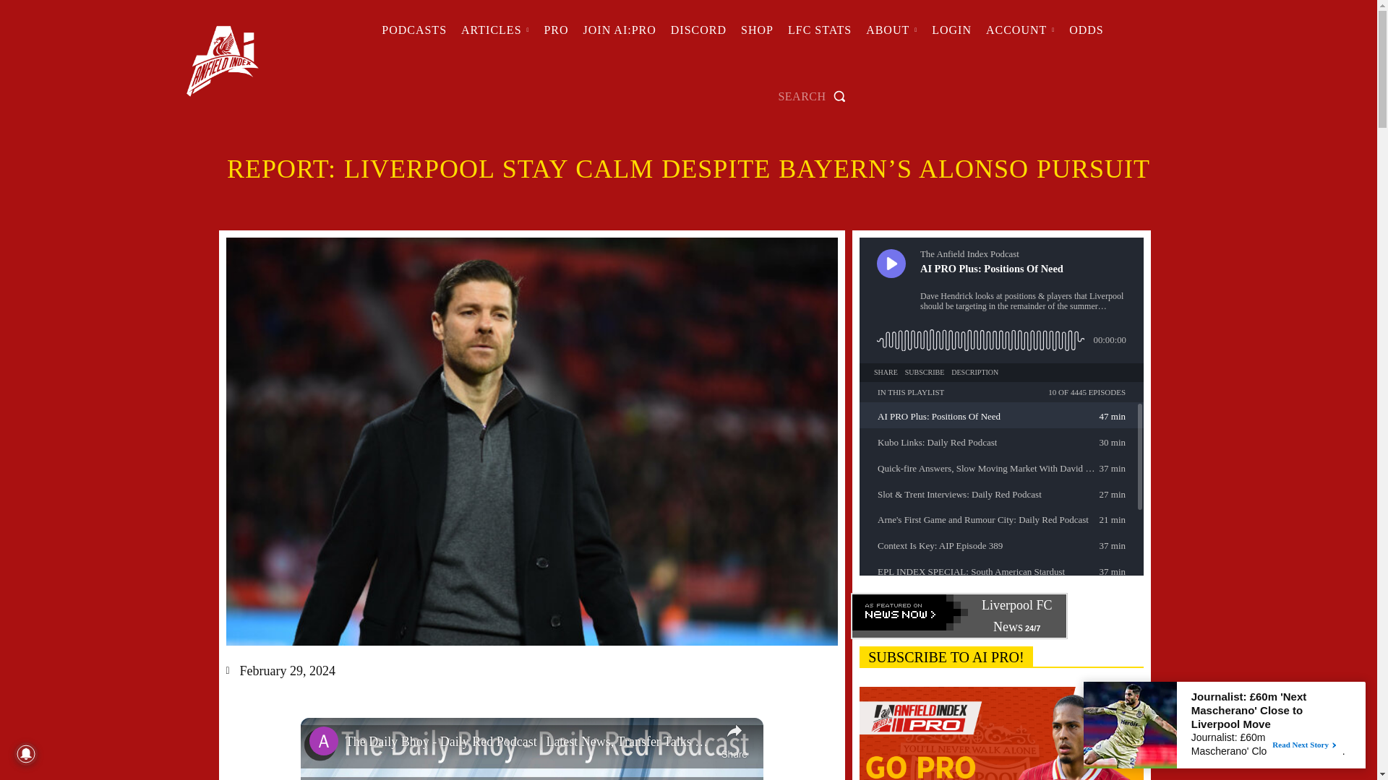  Describe the element at coordinates (698, 30) in the screenshot. I see `Check out Empire Of The Kop!` at that location.